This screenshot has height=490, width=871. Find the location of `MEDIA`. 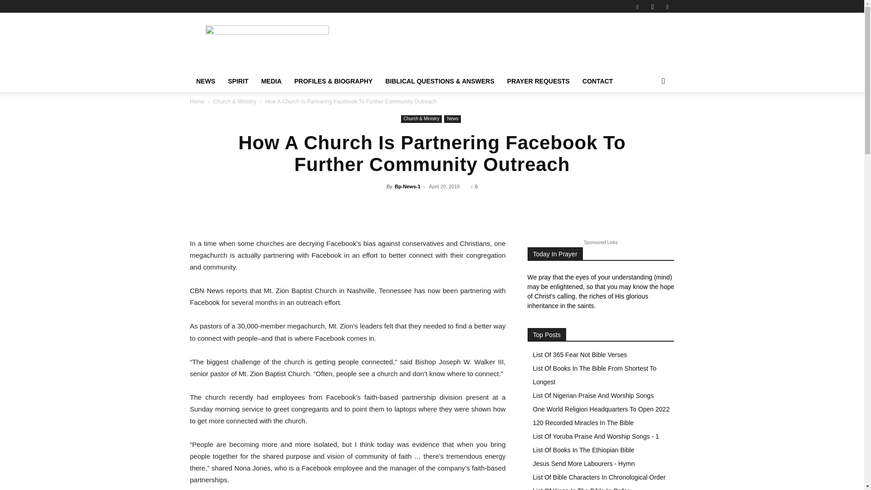

MEDIA is located at coordinates (271, 81).